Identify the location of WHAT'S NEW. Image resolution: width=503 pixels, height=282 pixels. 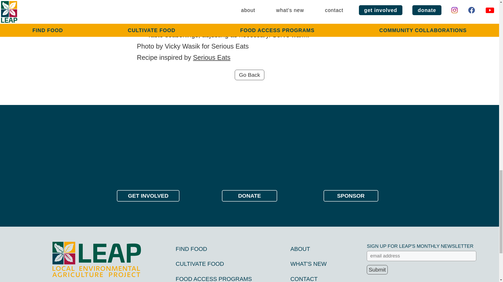
(308, 264).